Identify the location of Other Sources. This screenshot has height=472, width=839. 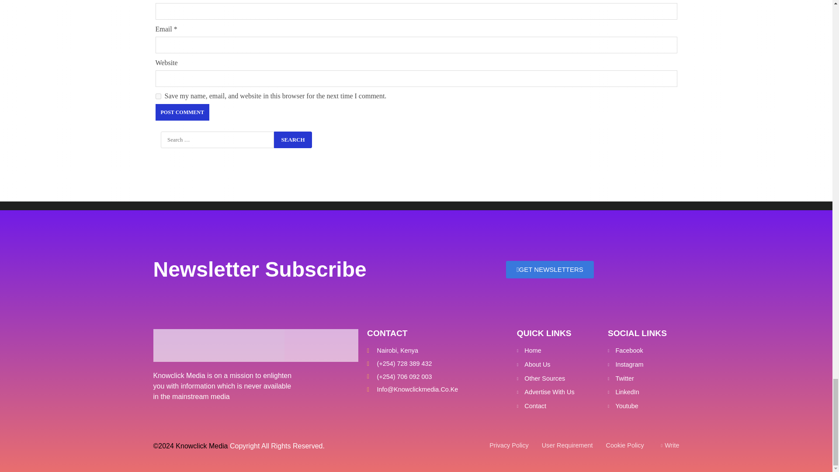
(558, 379).